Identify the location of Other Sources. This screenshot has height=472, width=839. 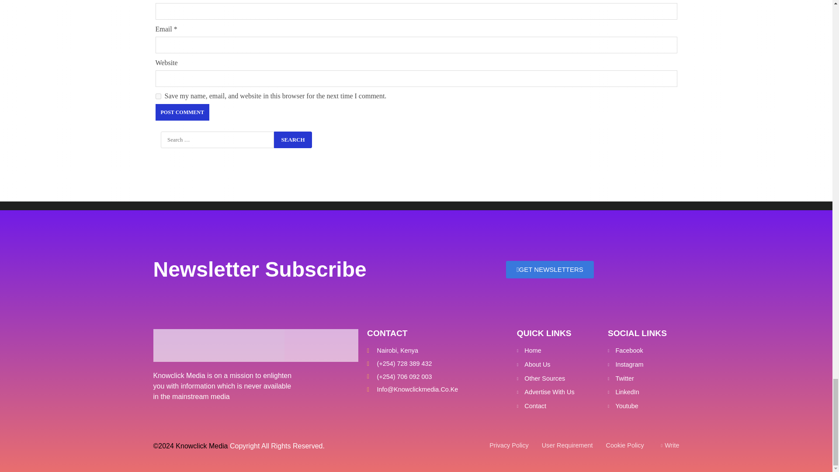
(558, 379).